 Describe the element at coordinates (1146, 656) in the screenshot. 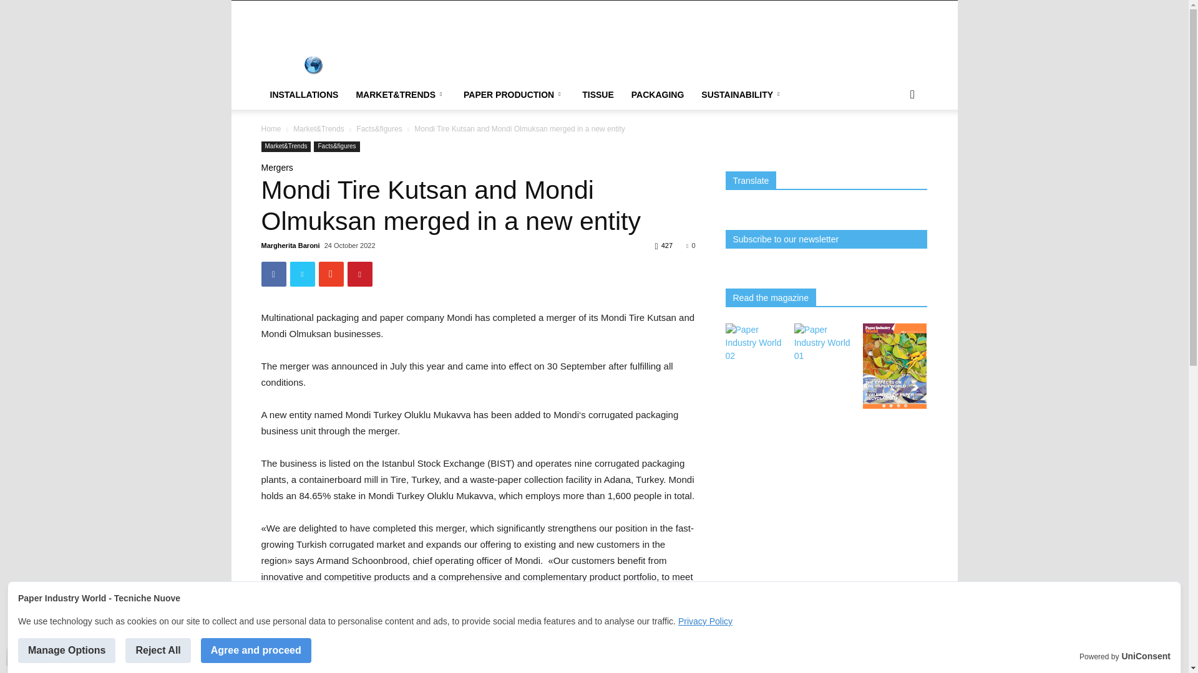

I see `UniConsent` at that location.